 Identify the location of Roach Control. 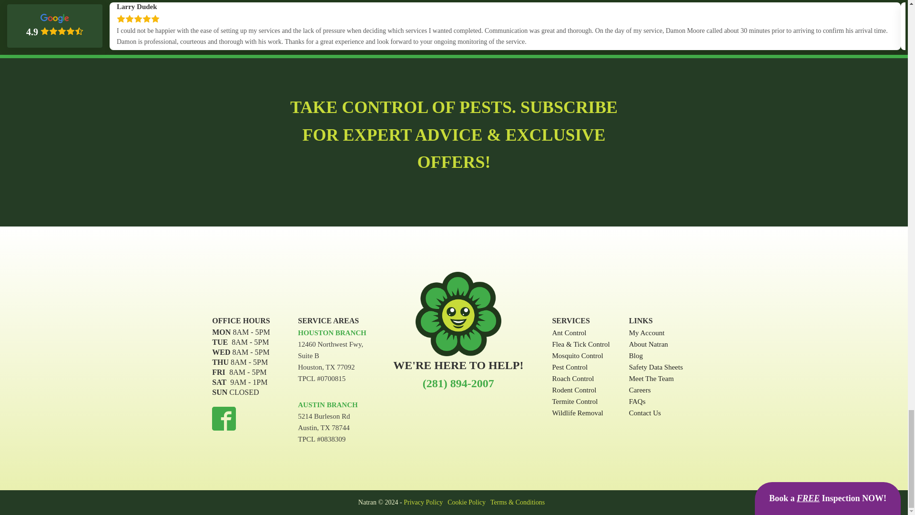
(580, 378).